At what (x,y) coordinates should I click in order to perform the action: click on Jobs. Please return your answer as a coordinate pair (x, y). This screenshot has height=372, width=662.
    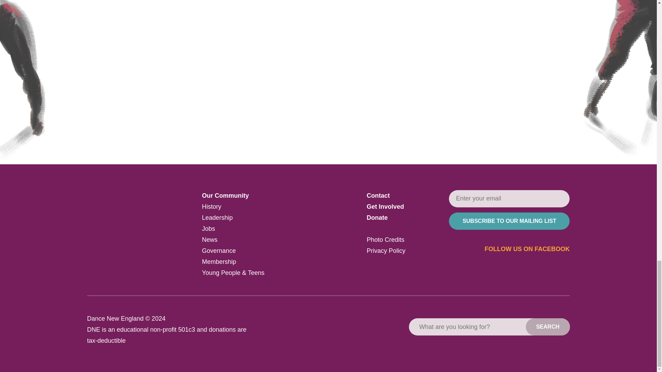
    Looking at the image, I should click on (208, 229).